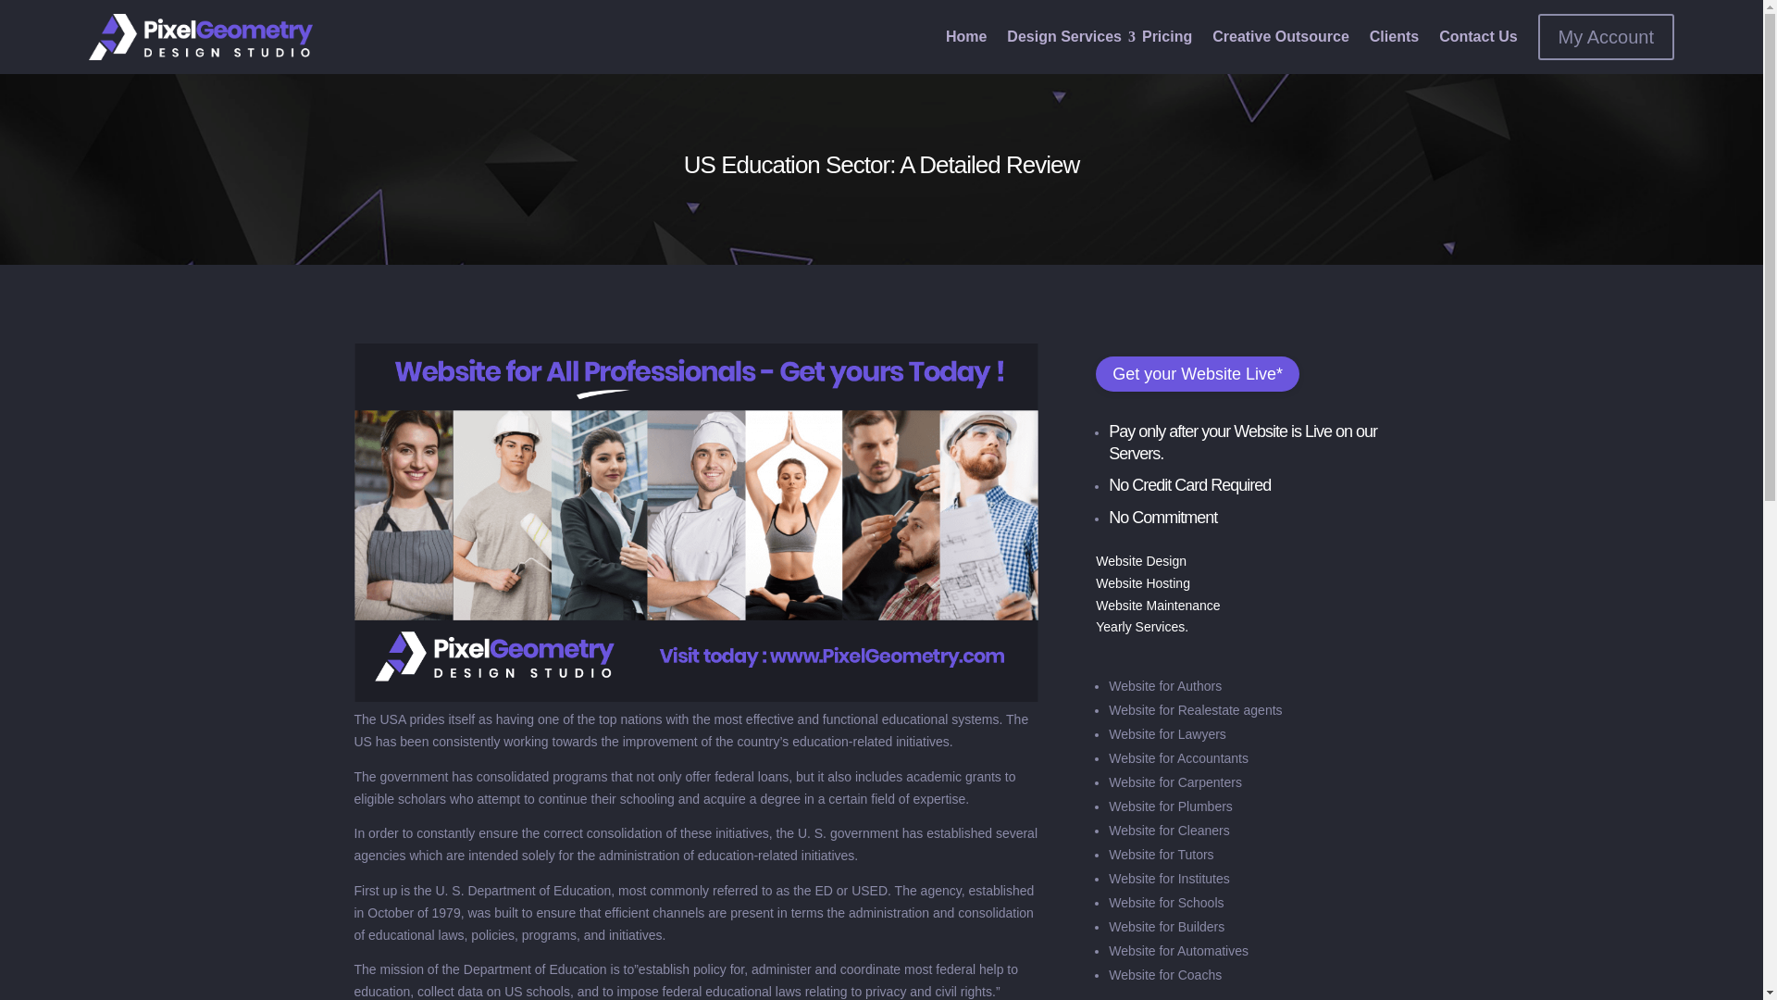 Image resolution: width=1777 pixels, height=1000 pixels. What do you see at coordinates (1606, 37) in the screenshot?
I see `My Account` at bounding box center [1606, 37].